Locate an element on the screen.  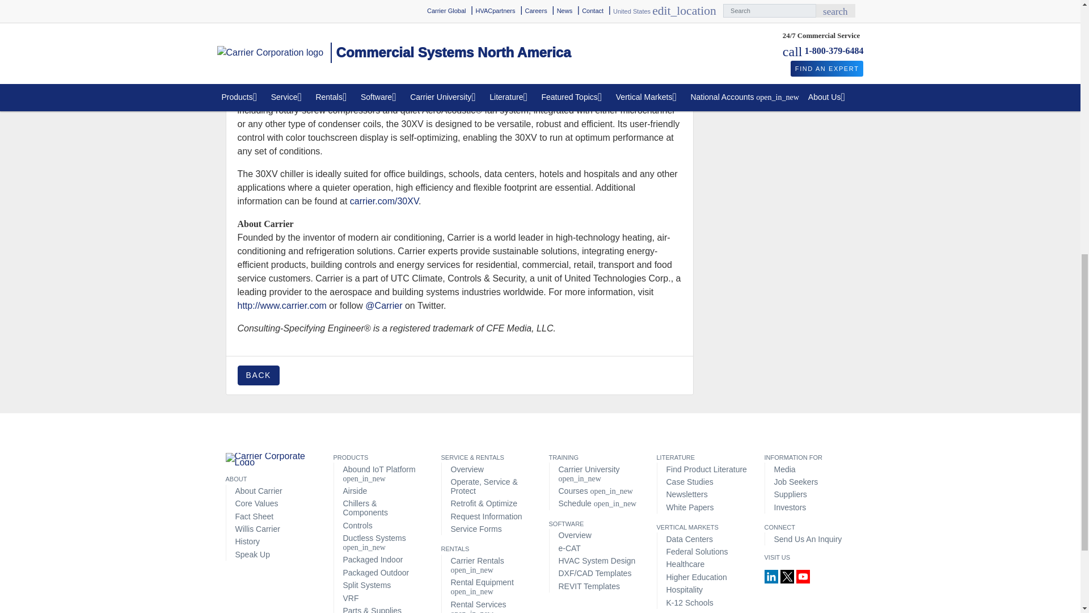
LinkedIn is located at coordinates (773, 576).